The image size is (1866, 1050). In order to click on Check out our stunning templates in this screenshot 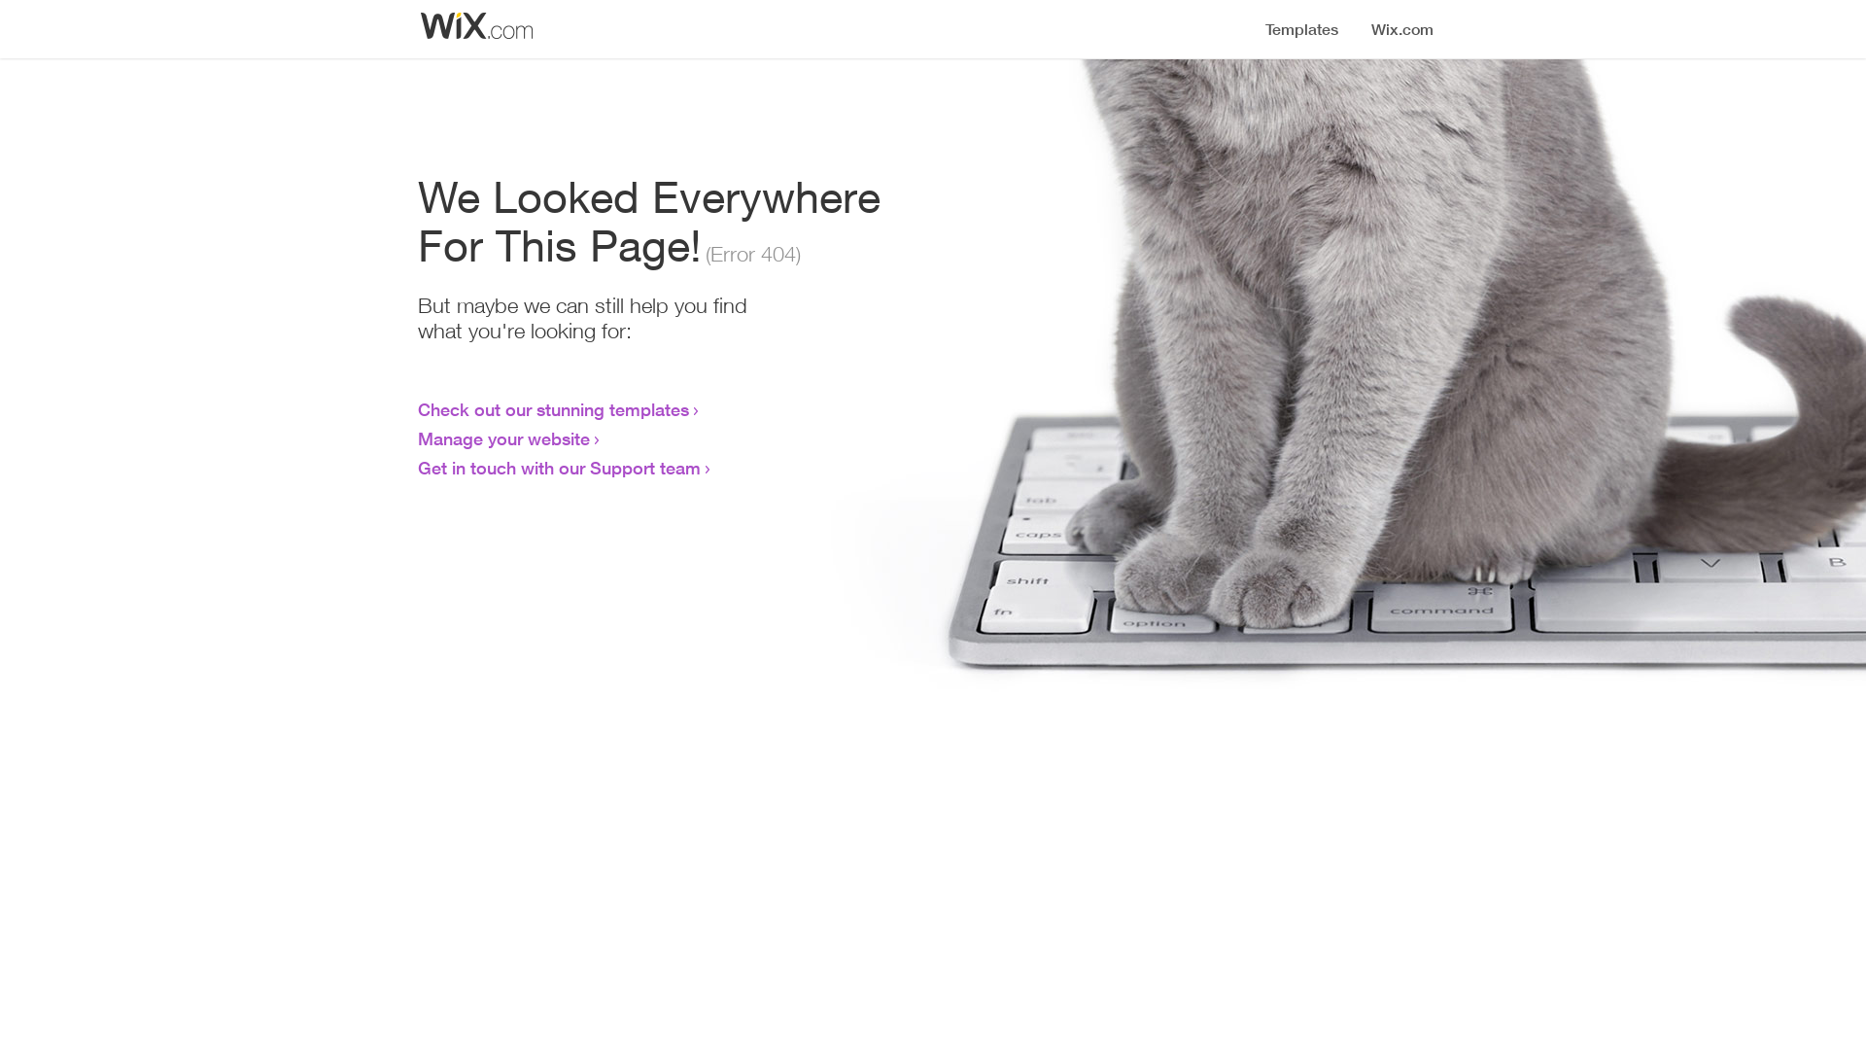, I will do `click(554, 409)`.